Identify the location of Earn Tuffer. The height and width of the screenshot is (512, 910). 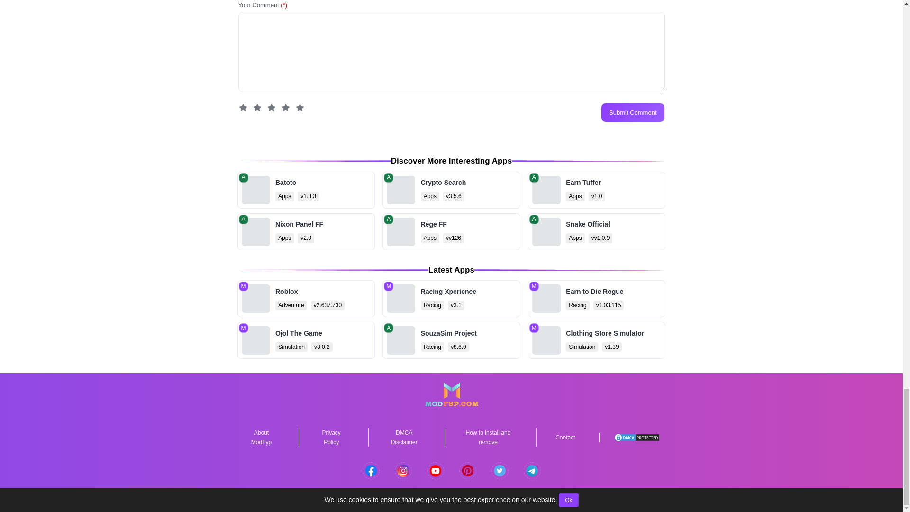
(451, 190).